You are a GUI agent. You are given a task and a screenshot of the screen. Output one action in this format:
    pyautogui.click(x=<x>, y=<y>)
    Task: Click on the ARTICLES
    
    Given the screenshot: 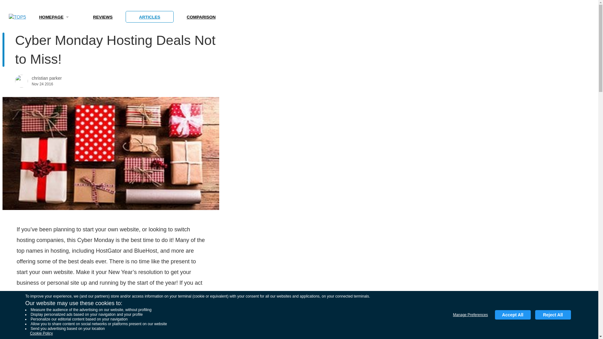 What is the action you would take?
    pyautogui.click(x=149, y=17)
    